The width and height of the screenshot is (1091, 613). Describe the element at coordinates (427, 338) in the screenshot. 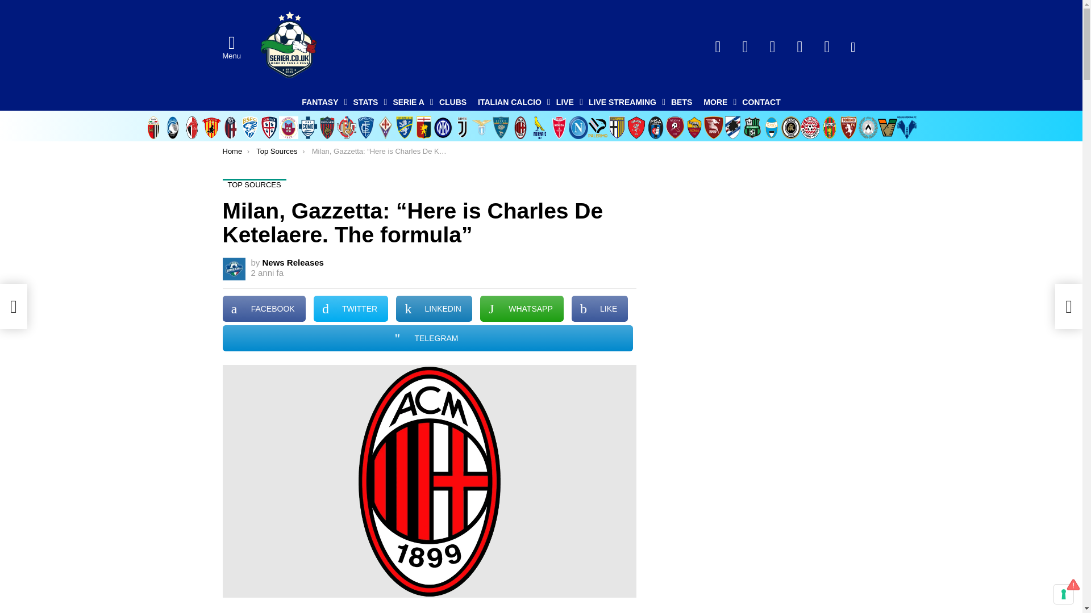

I see `Share on Telegram` at that location.